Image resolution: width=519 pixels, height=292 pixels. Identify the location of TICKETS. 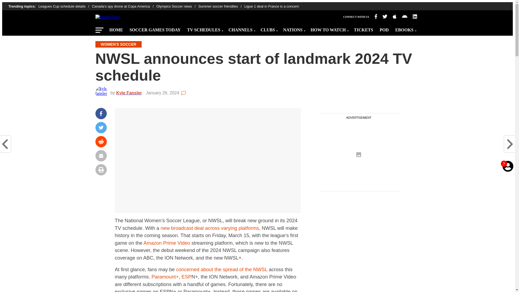
(363, 29).